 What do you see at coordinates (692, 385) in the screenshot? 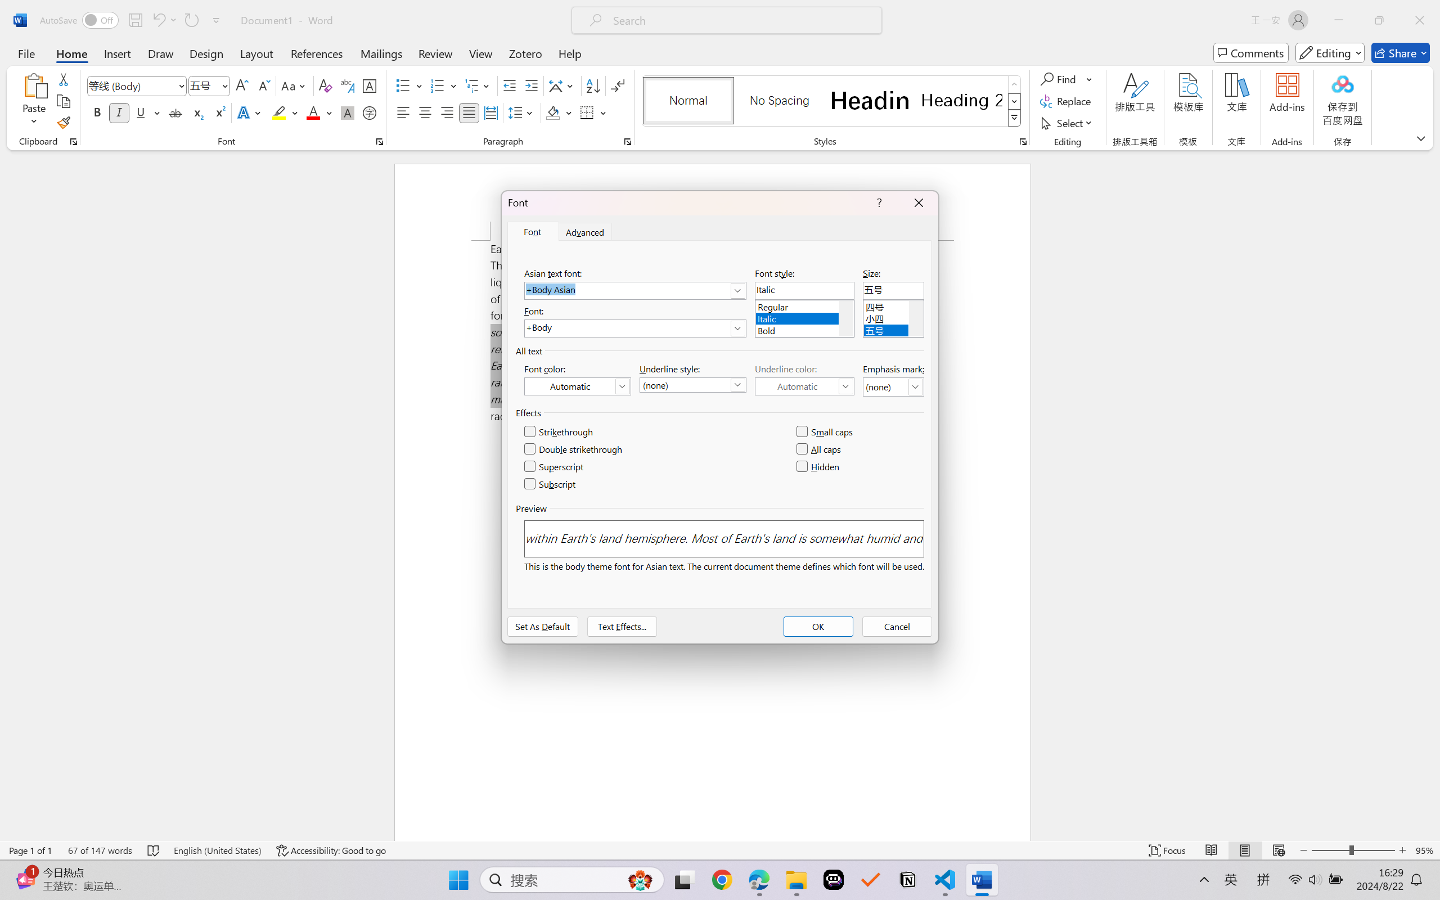
I see `Underline style:` at bounding box center [692, 385].